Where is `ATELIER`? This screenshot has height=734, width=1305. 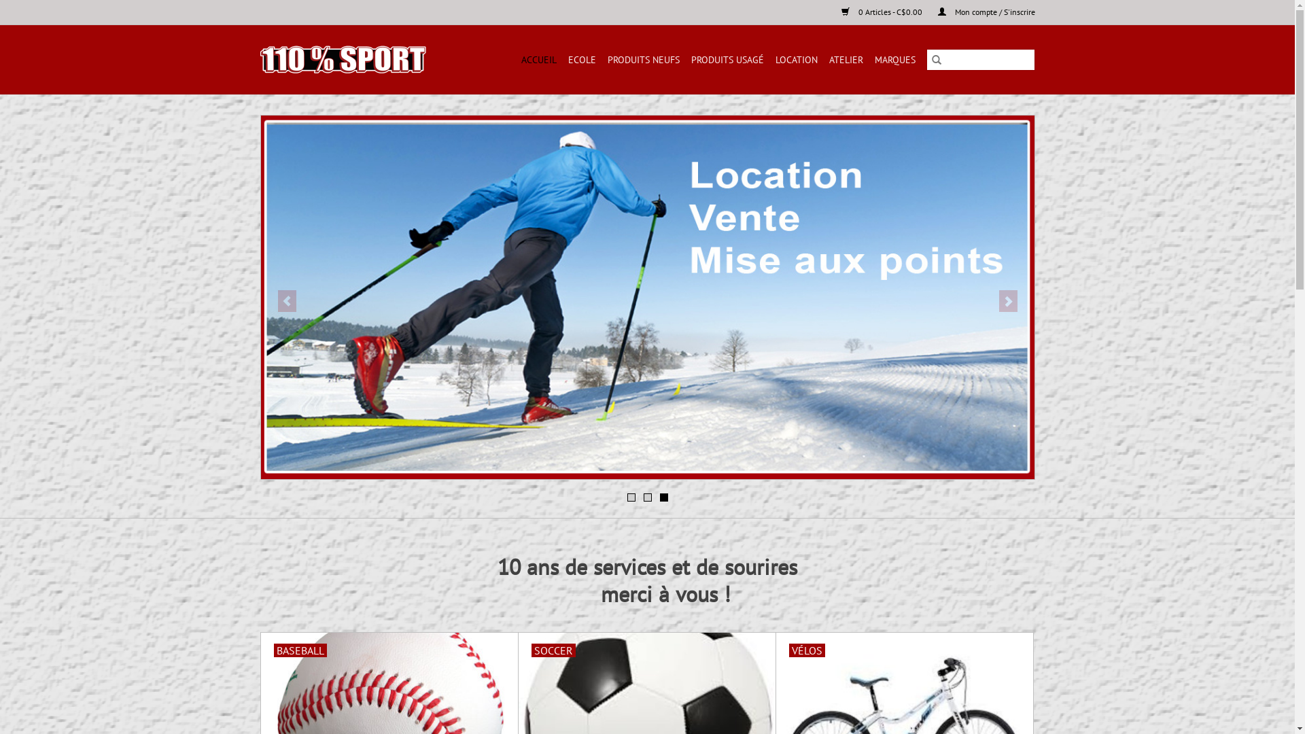 ATELIER is located at coordinates (846, 60).